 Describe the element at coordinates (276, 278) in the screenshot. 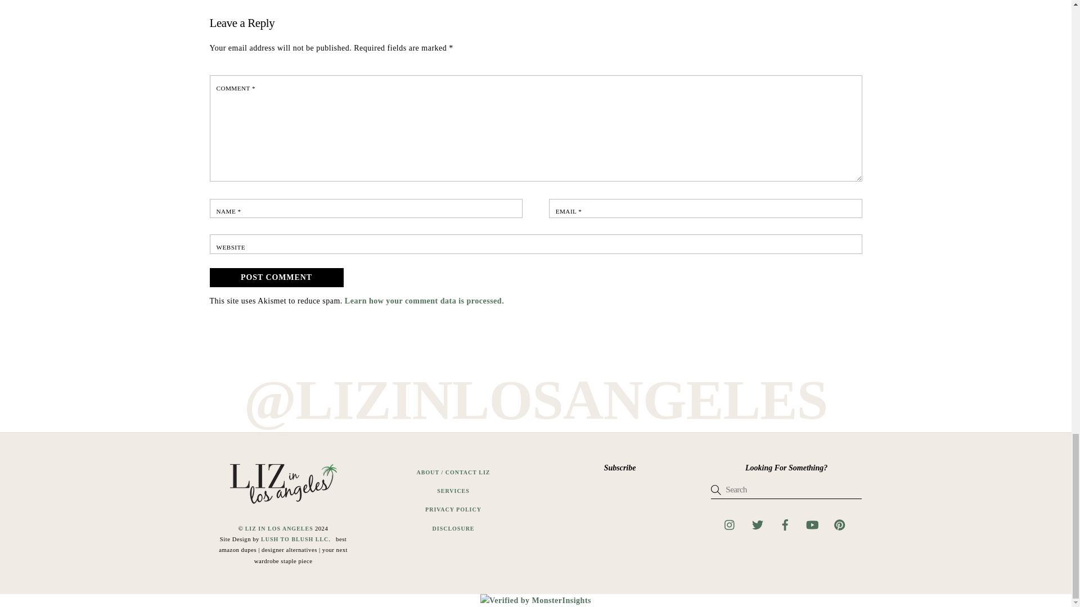

I see `Post Comment` at that location.